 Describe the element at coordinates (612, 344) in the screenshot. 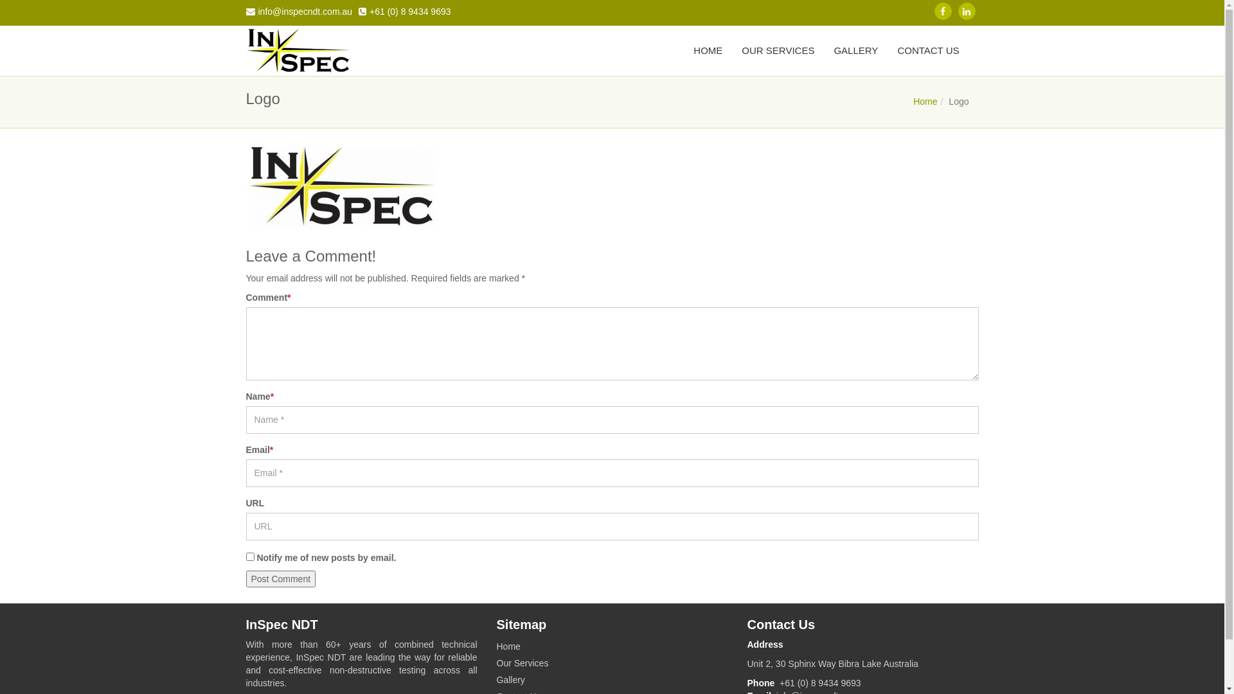

I see `Message` at that location.